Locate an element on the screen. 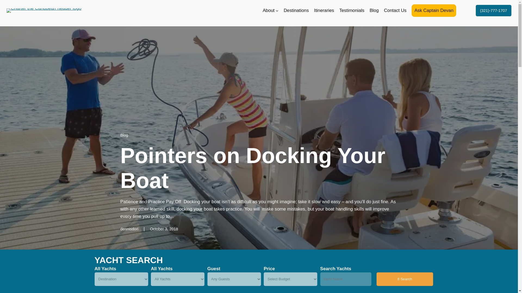 Image resolution: width=522 pixels, height=293 pixels. Itineraries is located at coordinates (324, 10).